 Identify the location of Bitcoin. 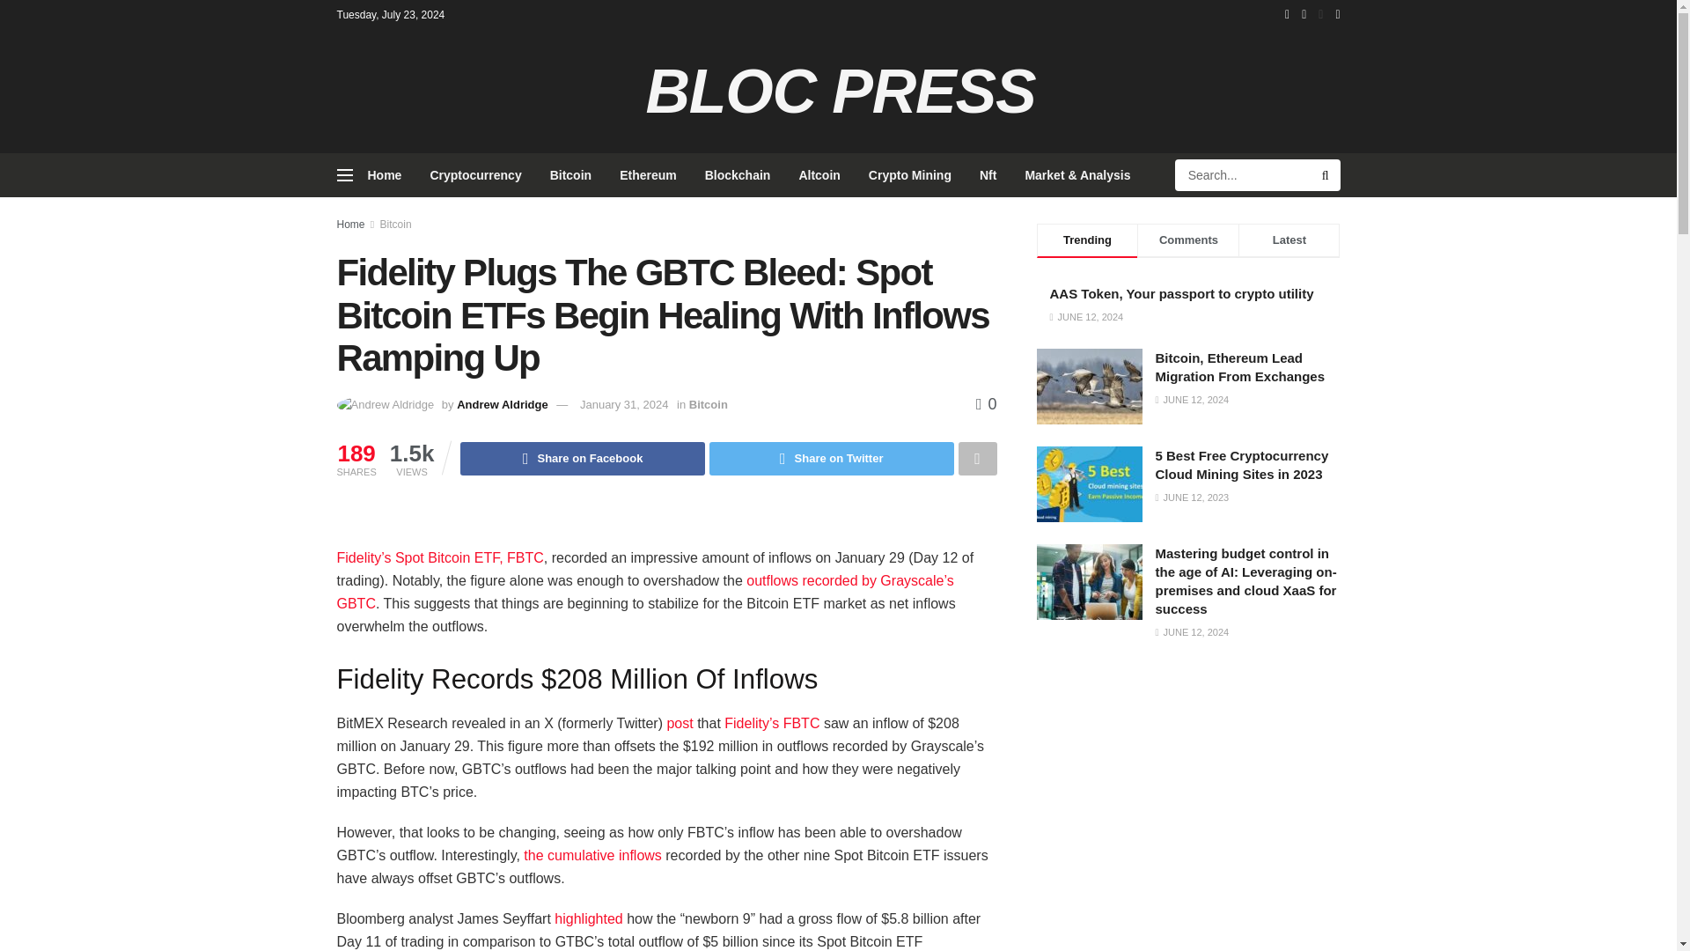
(709, 404).